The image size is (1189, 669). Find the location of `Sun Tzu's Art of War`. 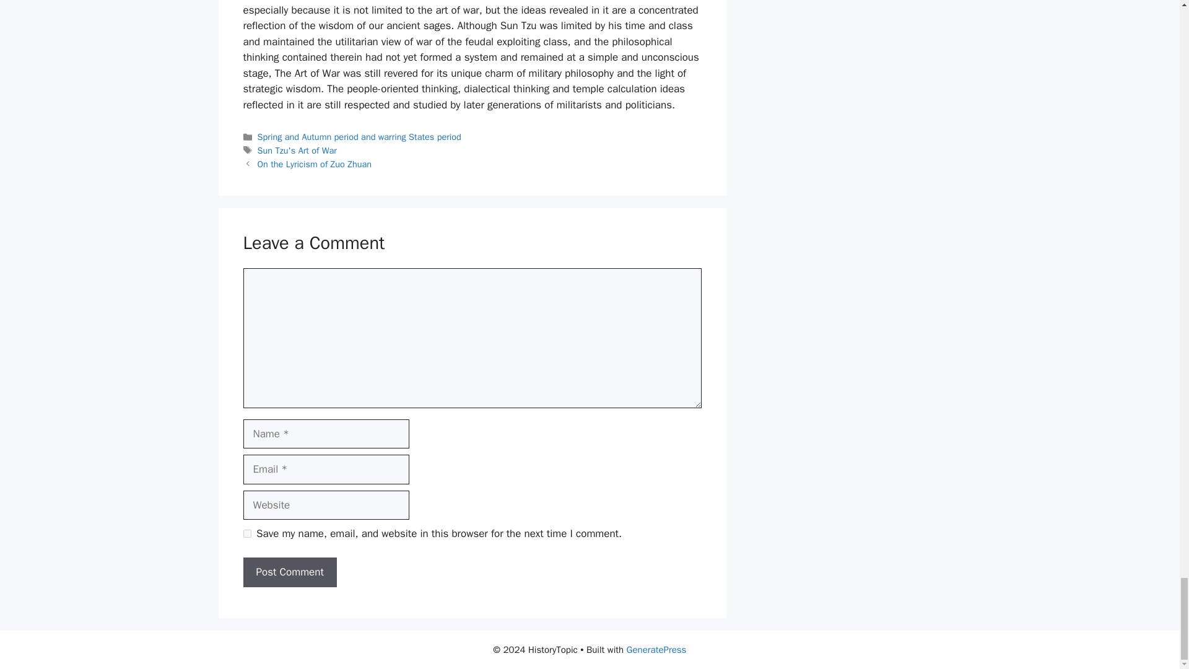

Sun Tzu's Art of War is located at coordinates (297, 150).